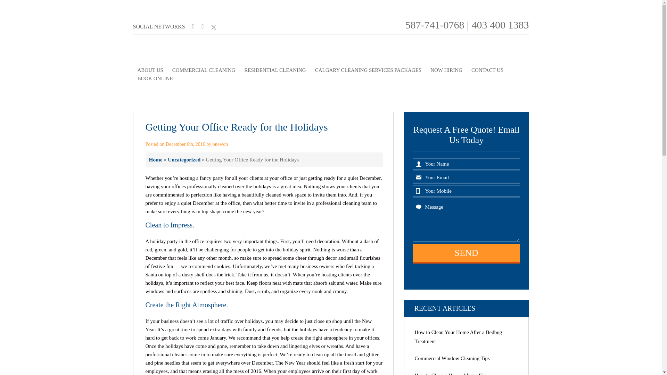 This screenshot has height=375, width=667. Describe the element at coordinates (452, 358) in the screenshot. I see `Commercial Window Cleaning Tips` at that location.